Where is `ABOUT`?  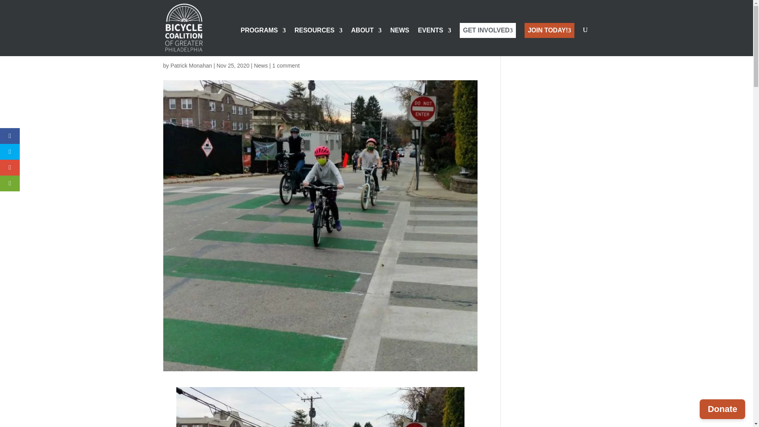
ABOUT is located at coordinates (366, 42).